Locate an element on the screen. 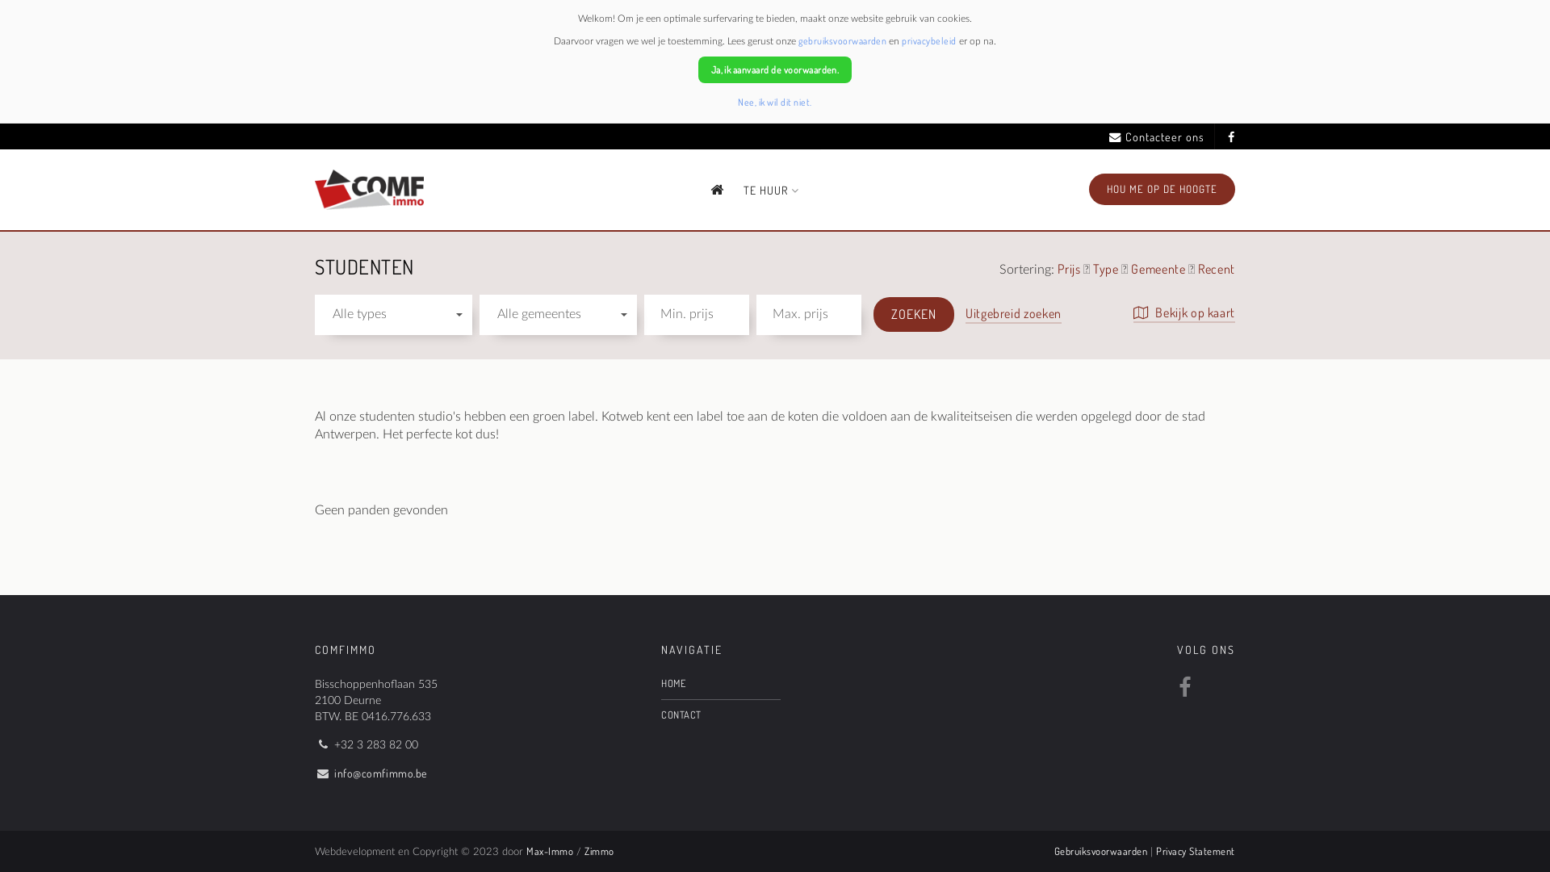  TE HUUR is located at coordinates (772, 191).